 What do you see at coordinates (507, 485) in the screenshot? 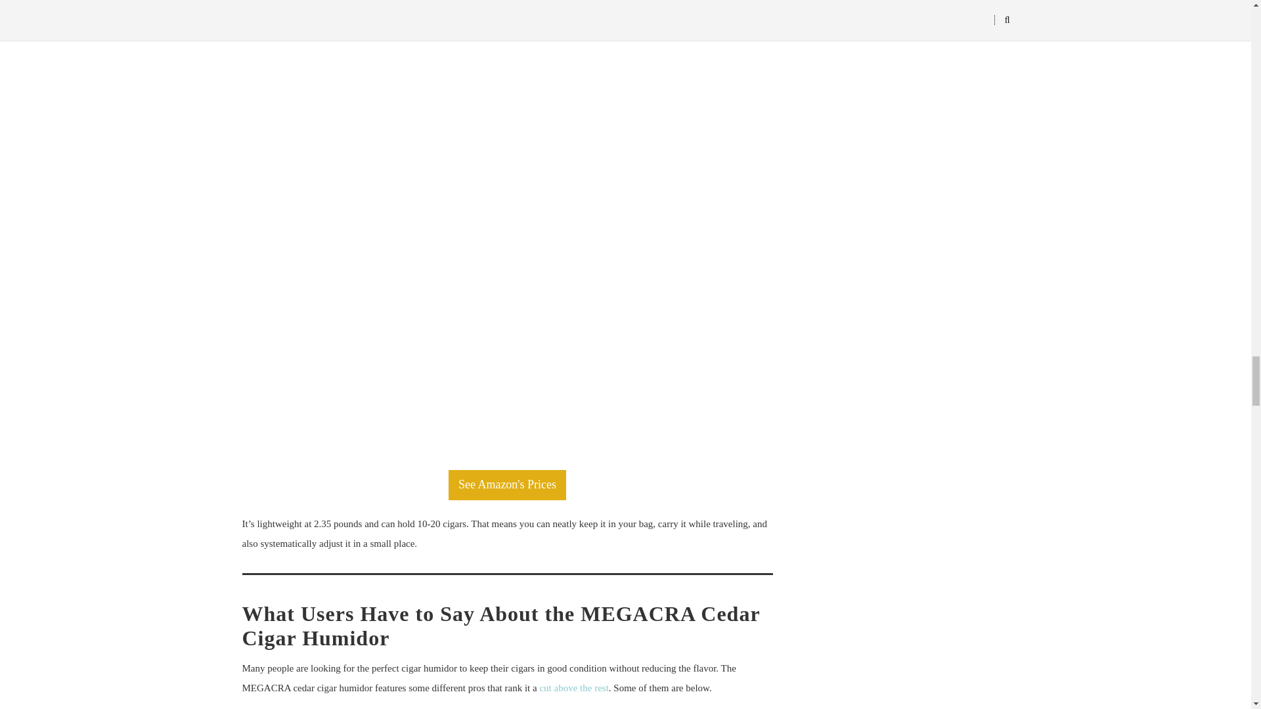
I see `See Amazon's Prices` at bounding box center [507, 485].